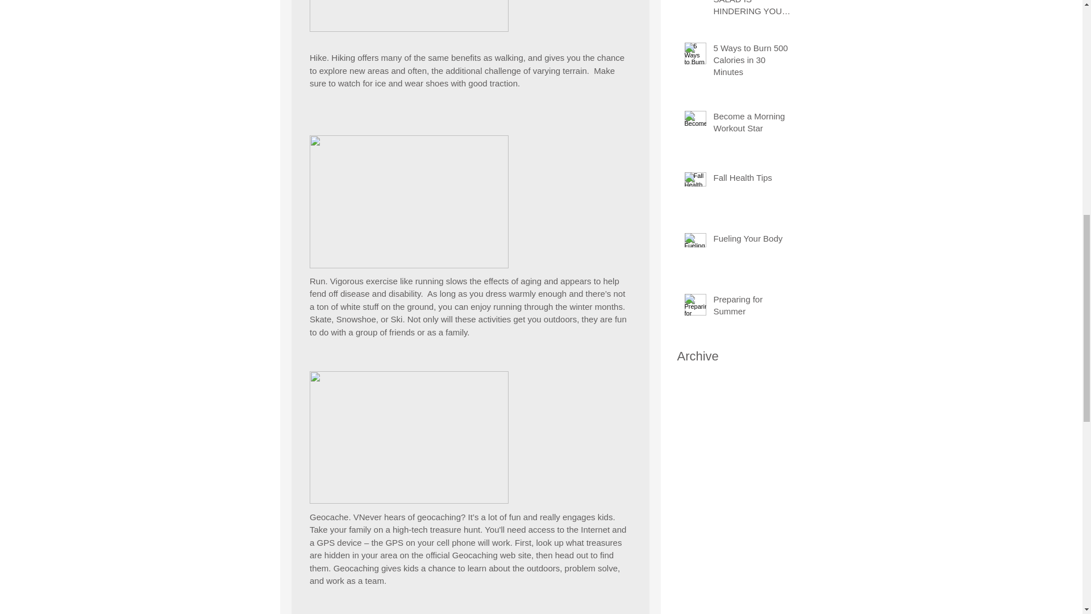  Describe the element at coordinates (754, 241) in the screenshot. I see `Fueling Your Body` at that location.